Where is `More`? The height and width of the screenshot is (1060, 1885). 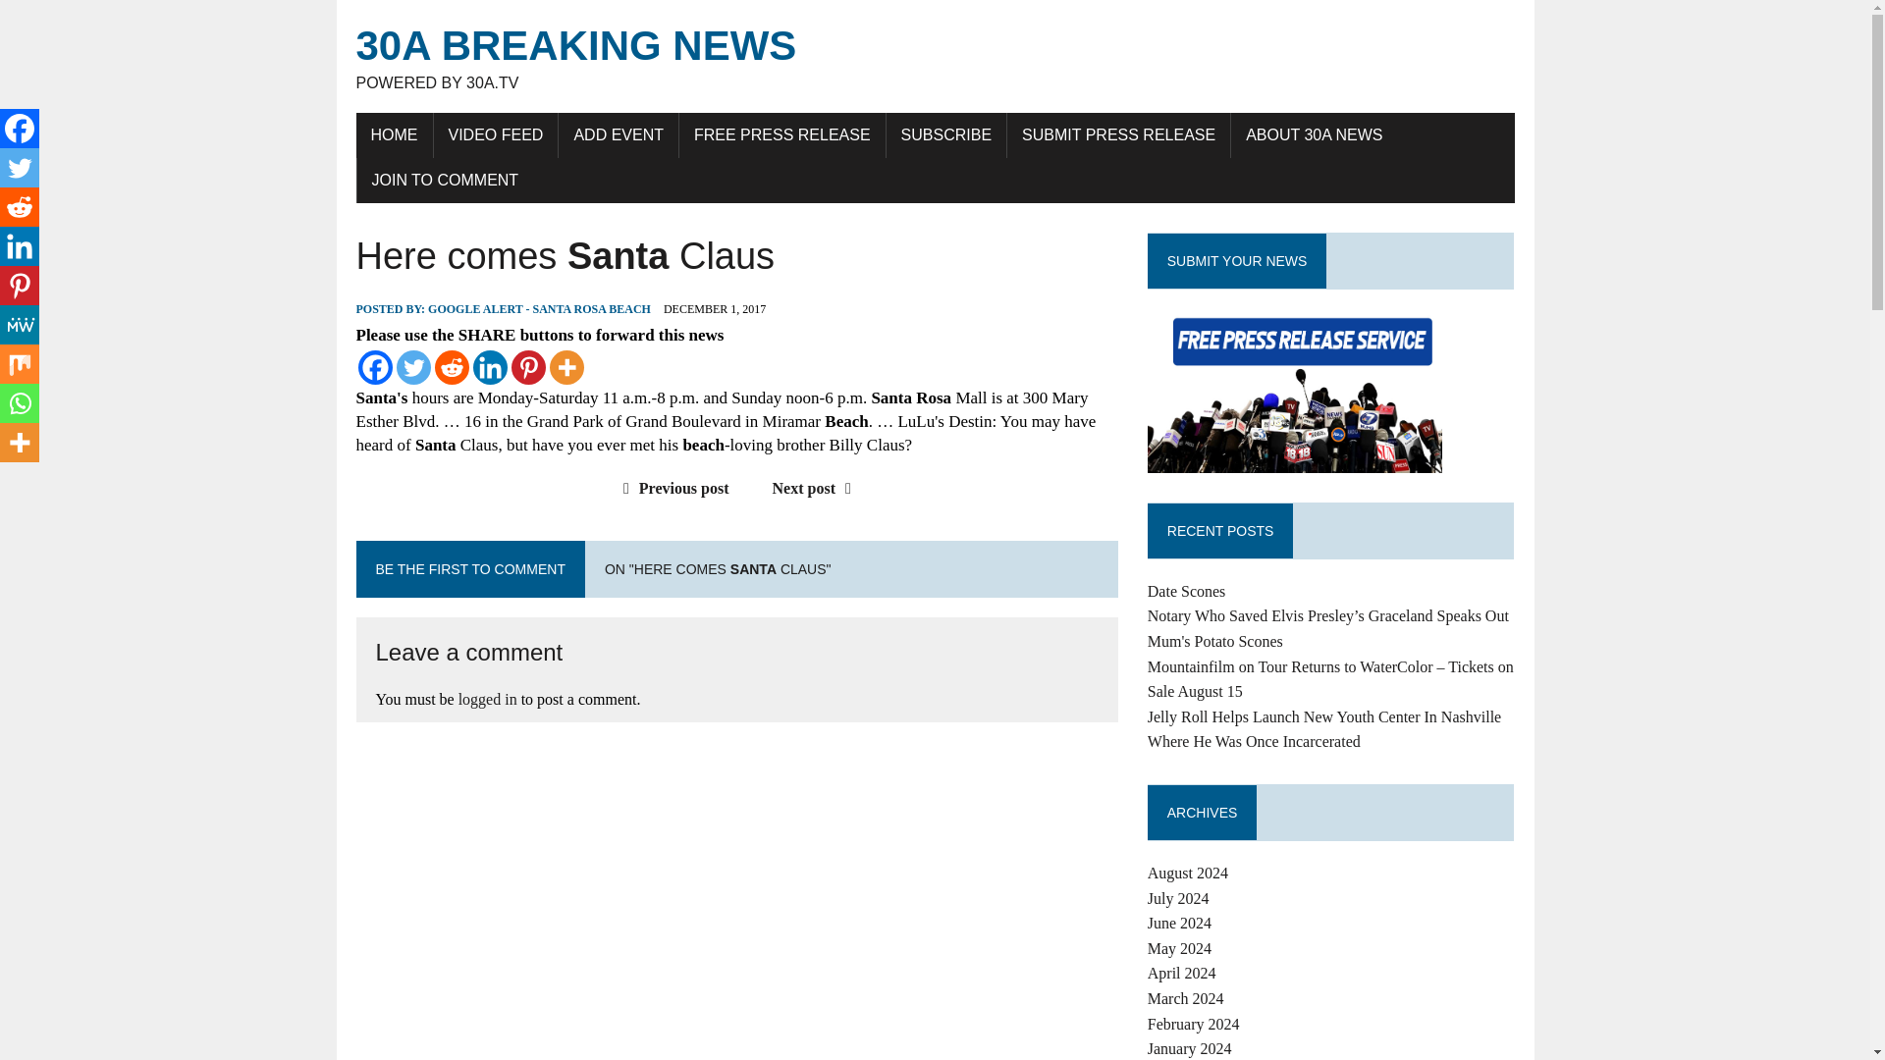 More is located at coordinates (567, 367).